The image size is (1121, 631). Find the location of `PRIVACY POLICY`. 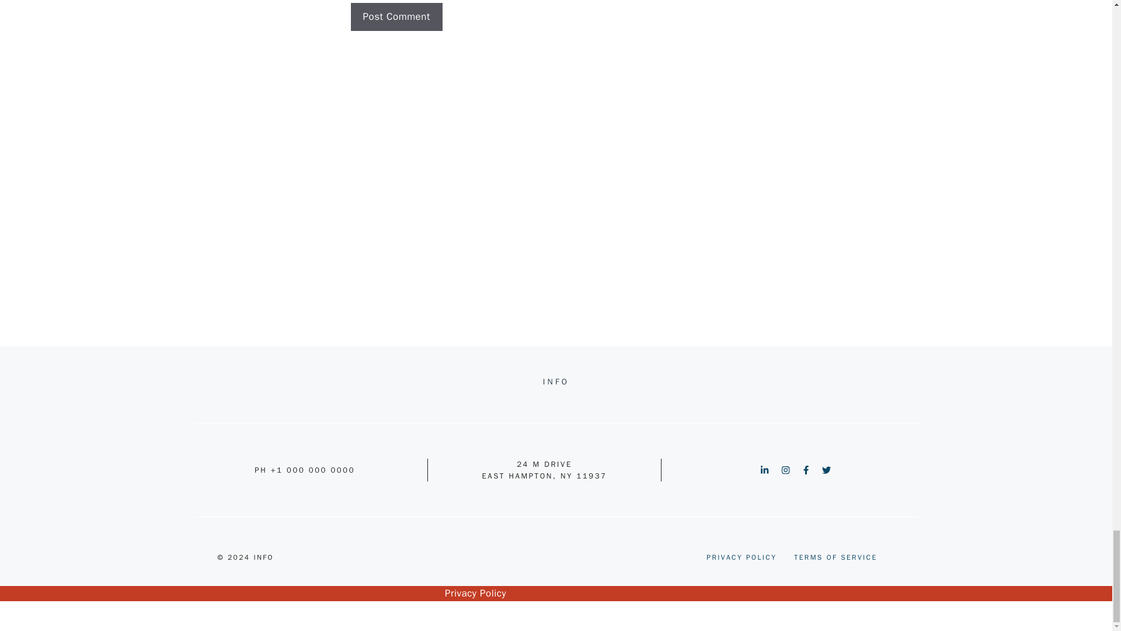

PRIVACY POLICY is located at coordinates (741, 557).